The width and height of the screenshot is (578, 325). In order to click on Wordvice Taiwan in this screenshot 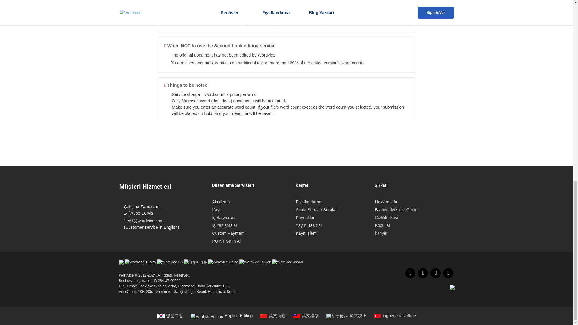, I will do `click(255, 262)`.